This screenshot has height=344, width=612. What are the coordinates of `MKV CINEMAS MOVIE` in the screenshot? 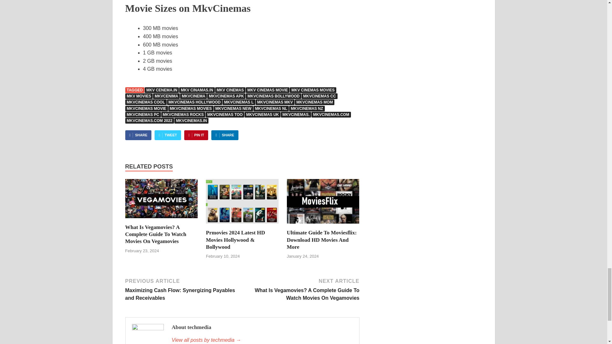 It's located at (268, 90).